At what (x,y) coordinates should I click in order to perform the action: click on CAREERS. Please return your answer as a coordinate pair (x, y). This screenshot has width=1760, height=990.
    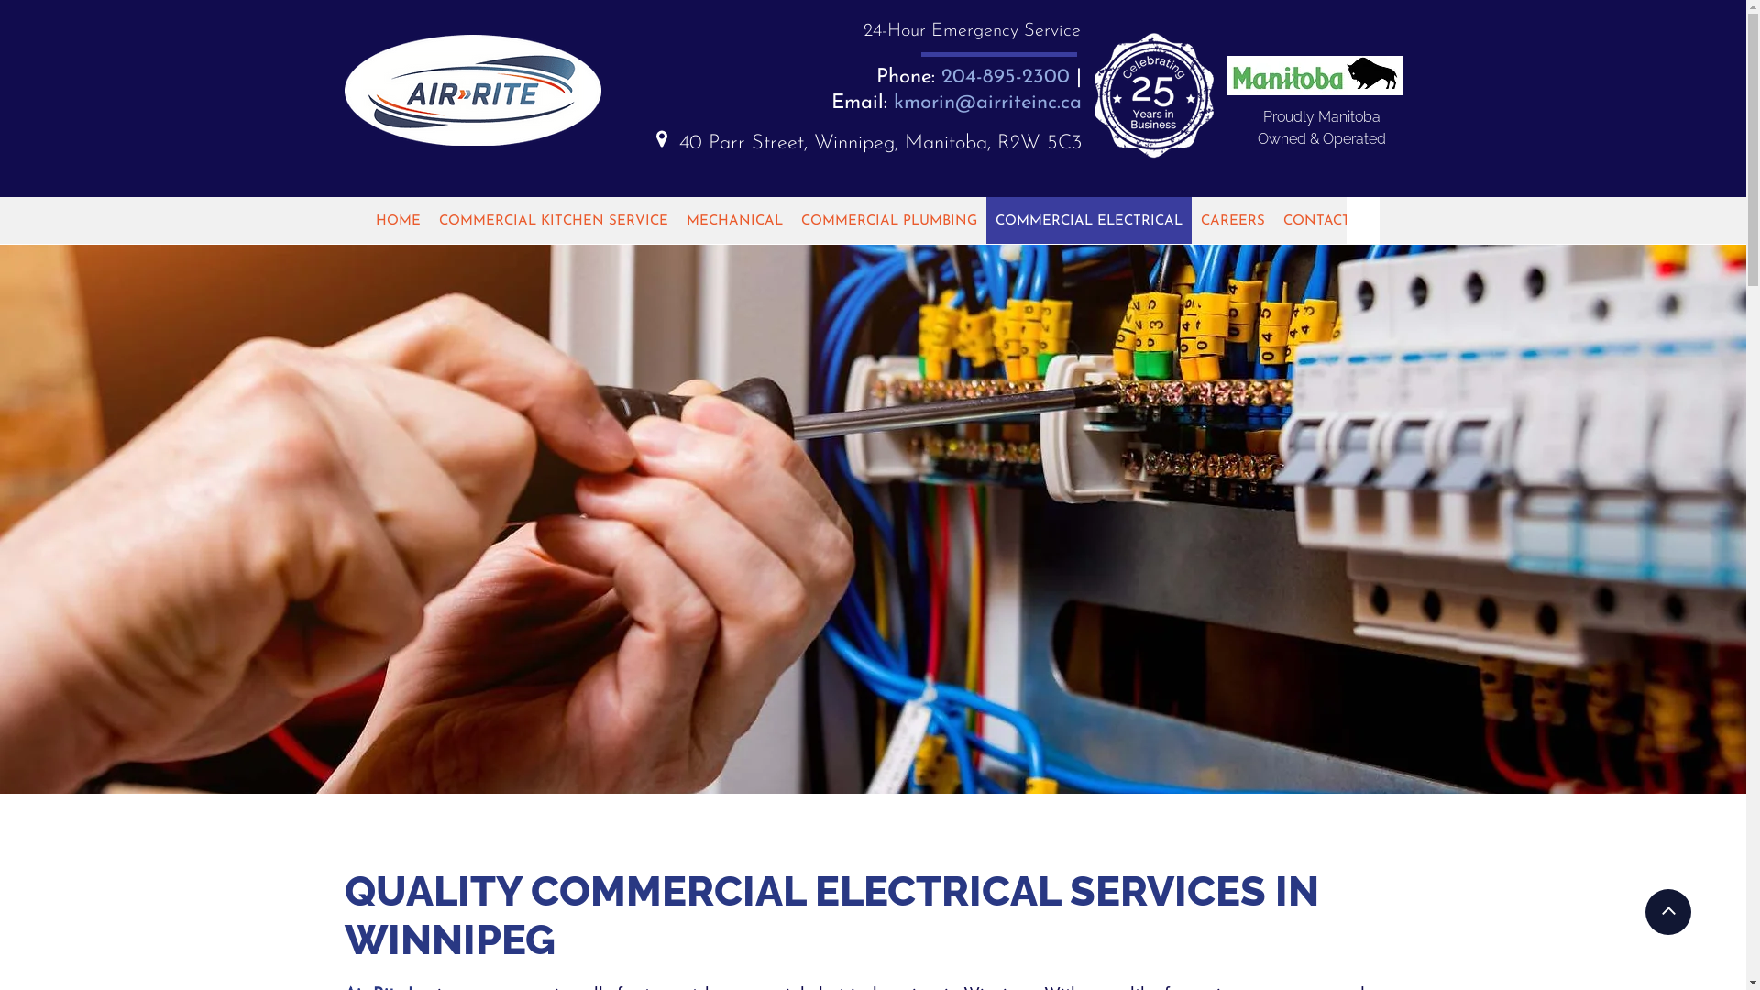
    Looking at the image, I should click on (1233, 220).